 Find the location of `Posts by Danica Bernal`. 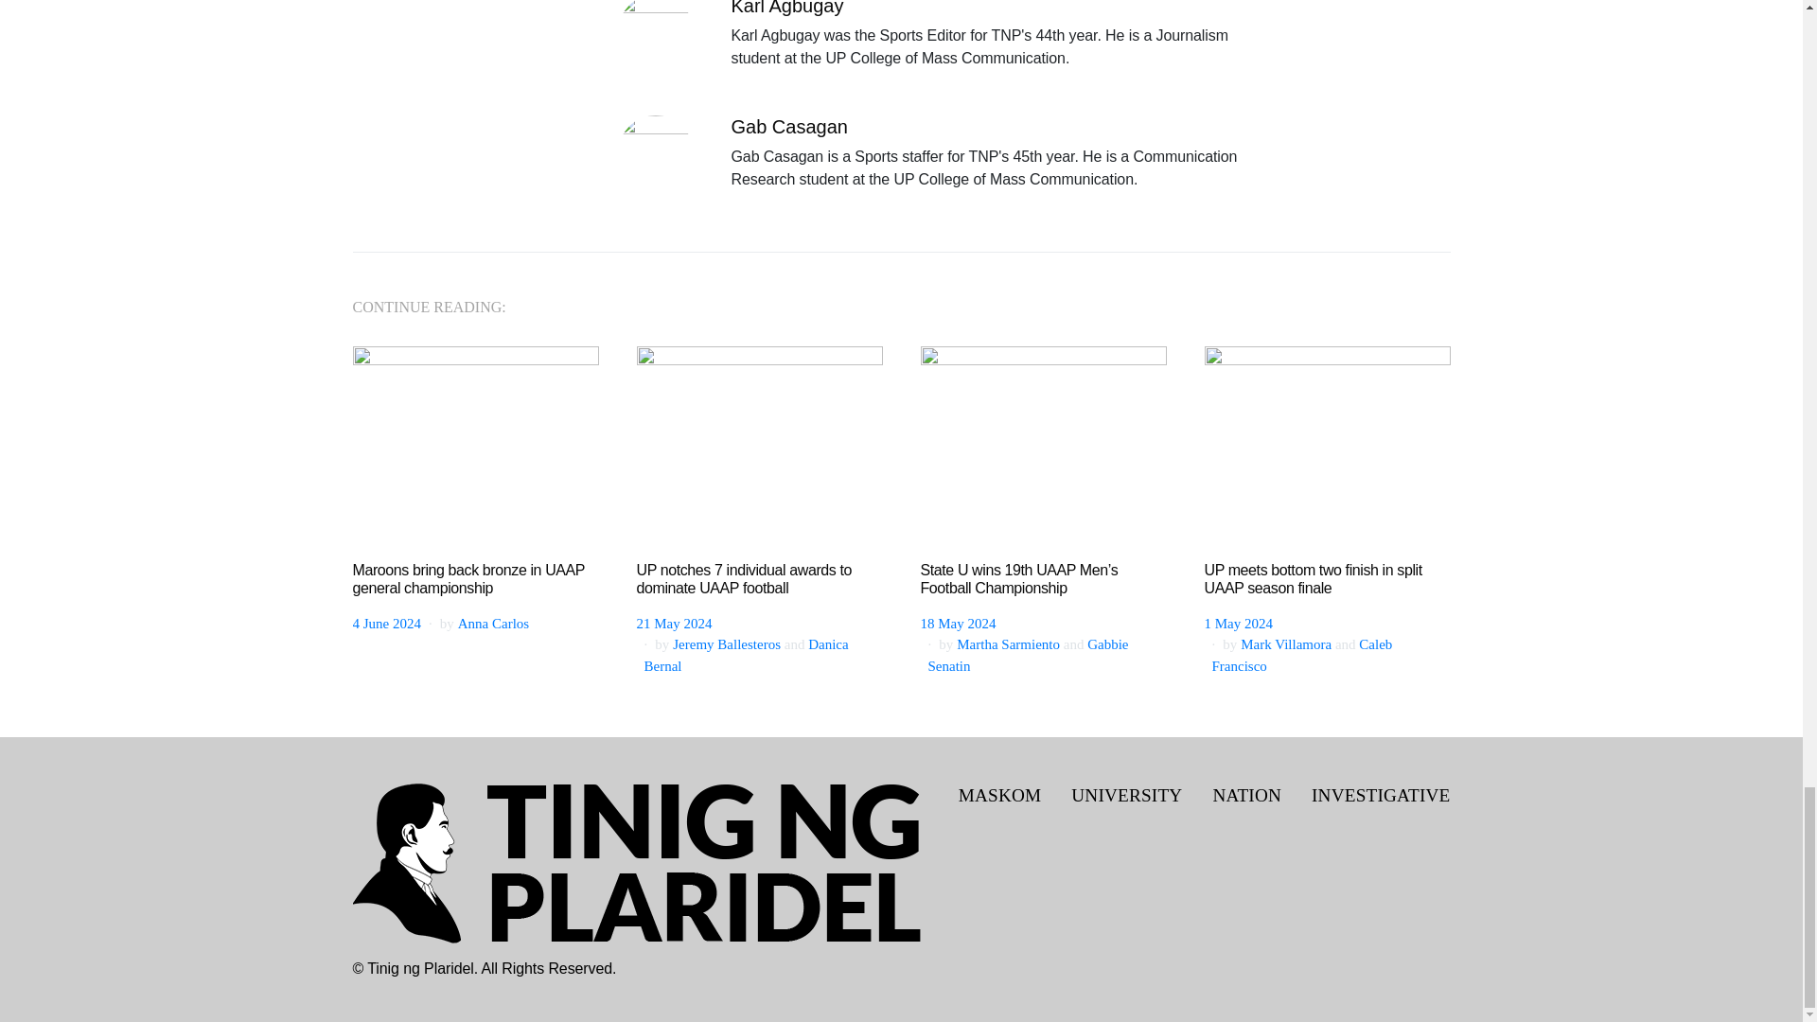

Posts by Danica Bernal is located at coordinates (746, 655).